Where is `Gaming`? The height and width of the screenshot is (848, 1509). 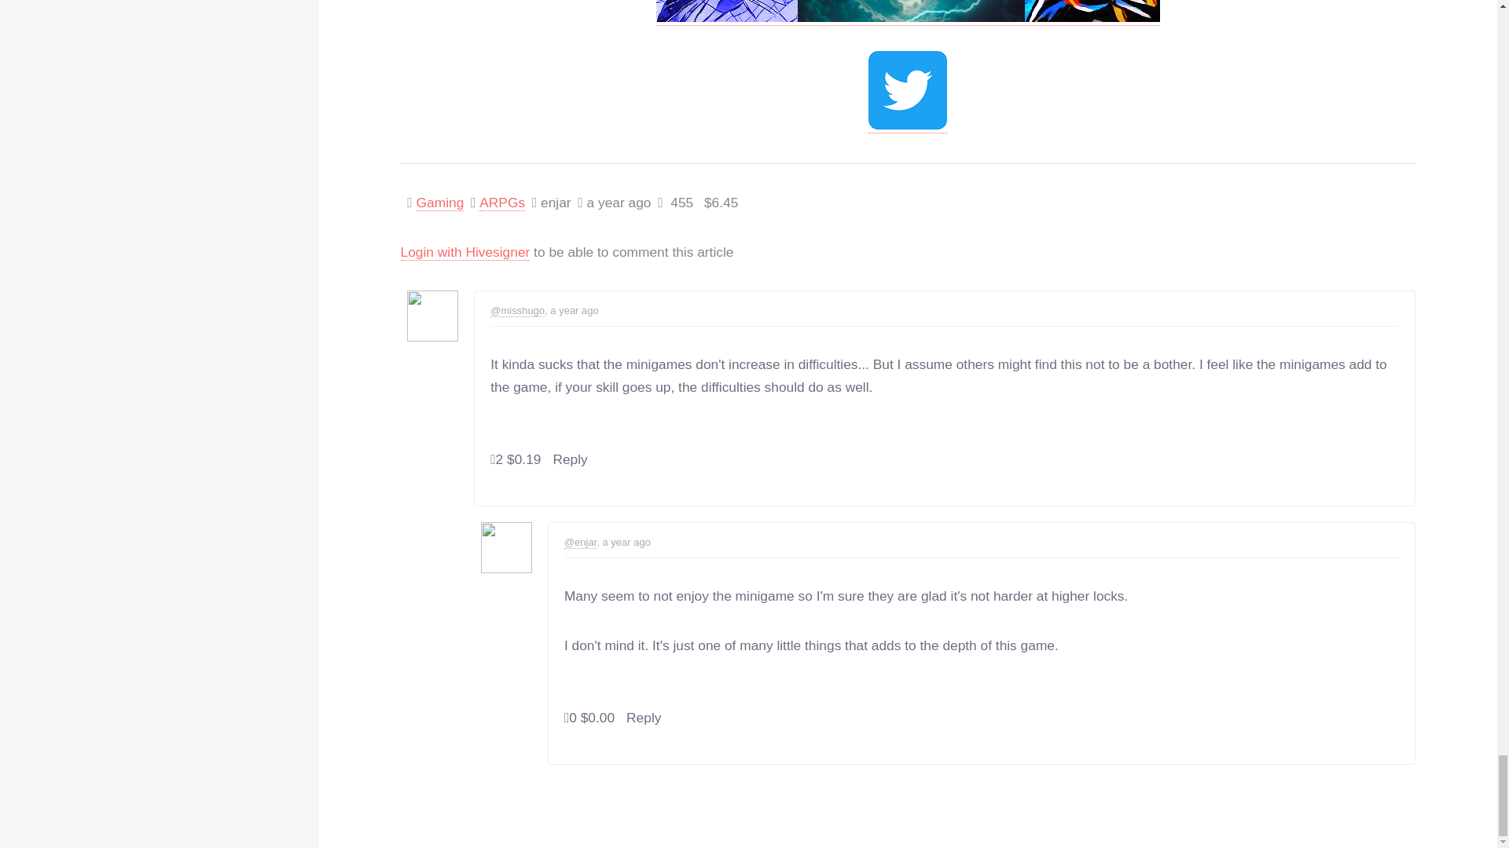 Gaming is located at coordinates (440, 203).